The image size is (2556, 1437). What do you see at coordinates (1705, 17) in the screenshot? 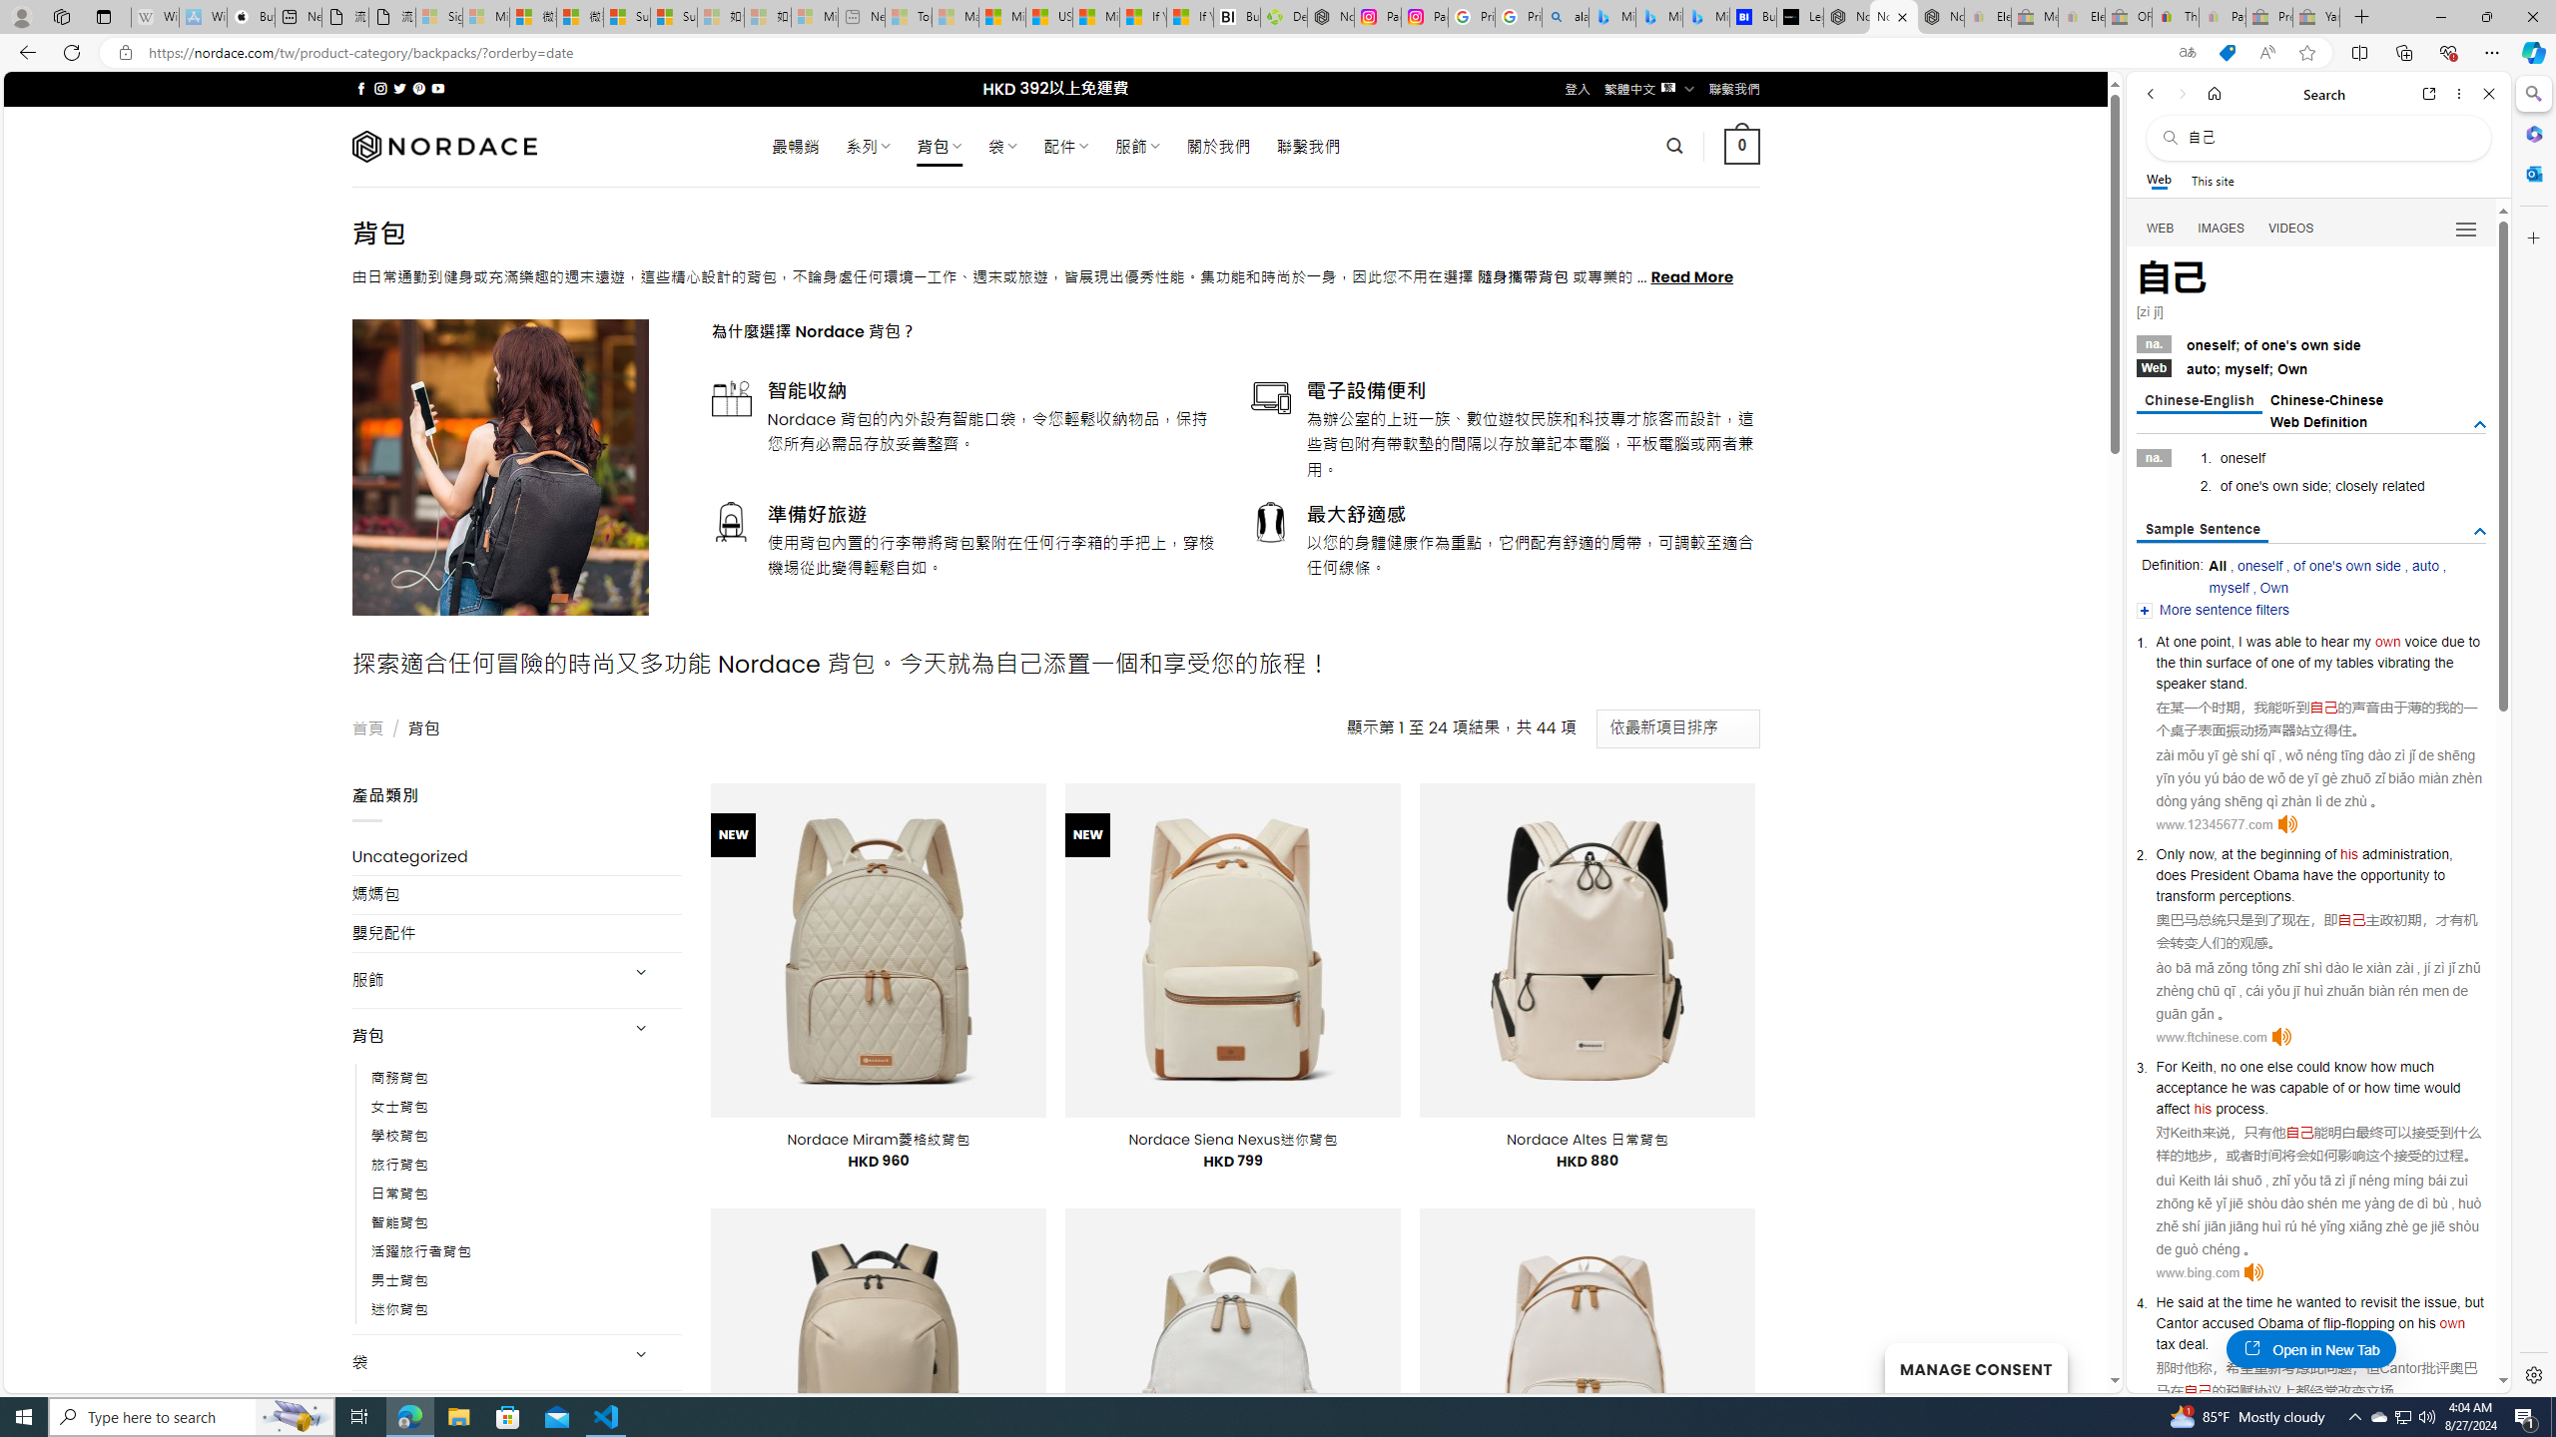
I see `Microsoft Bing Travel - Shangri-La Hotel Bangkok` at bounding box center [1705, 17].